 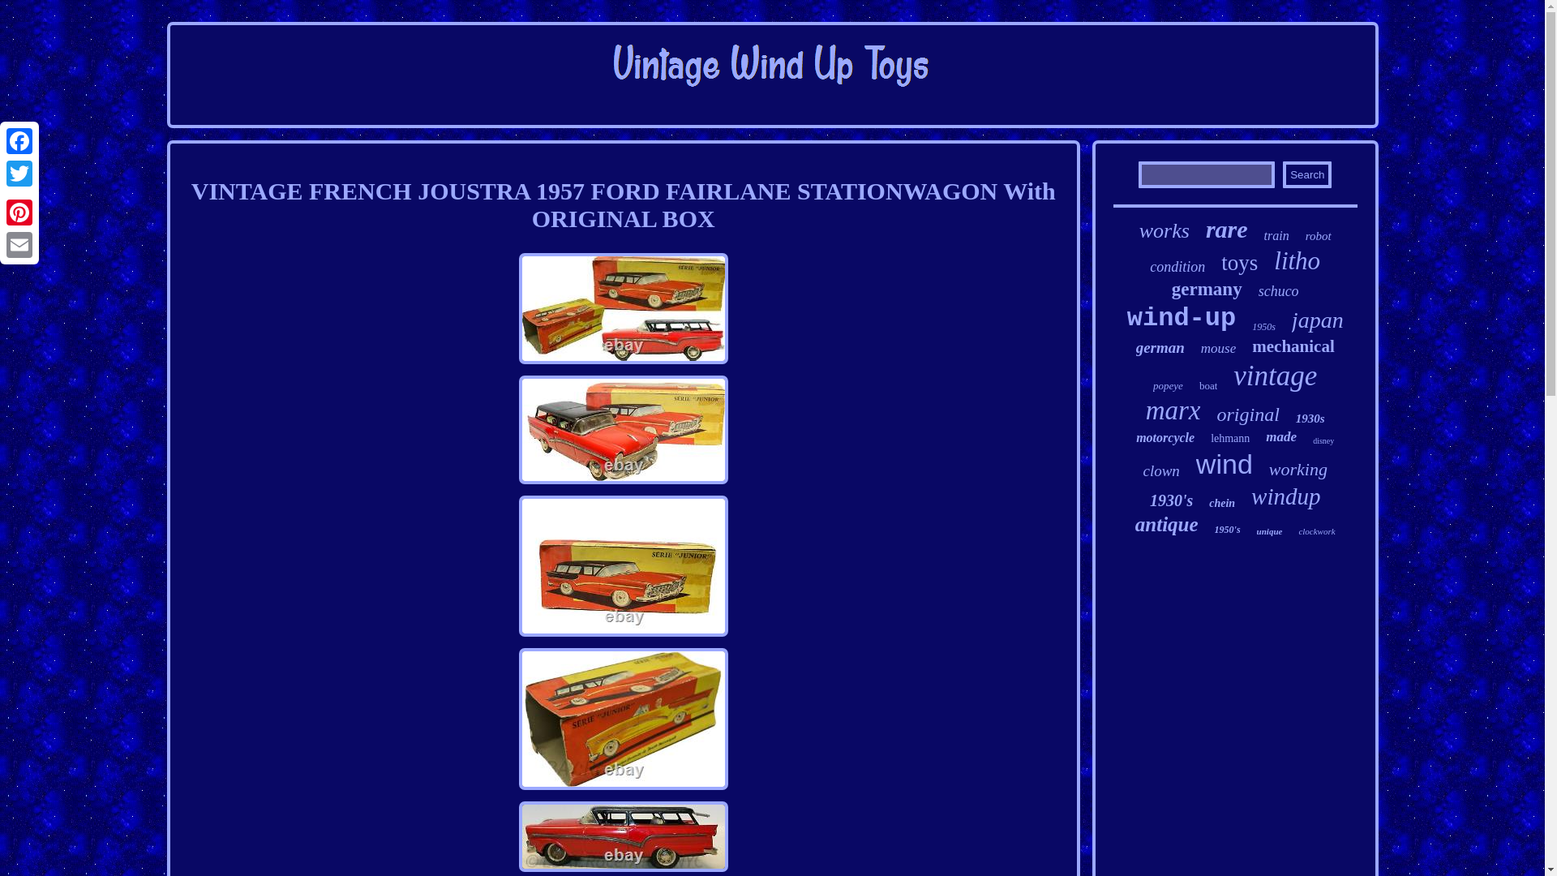 I want to click on Facebook, so click(x=19, y=141).